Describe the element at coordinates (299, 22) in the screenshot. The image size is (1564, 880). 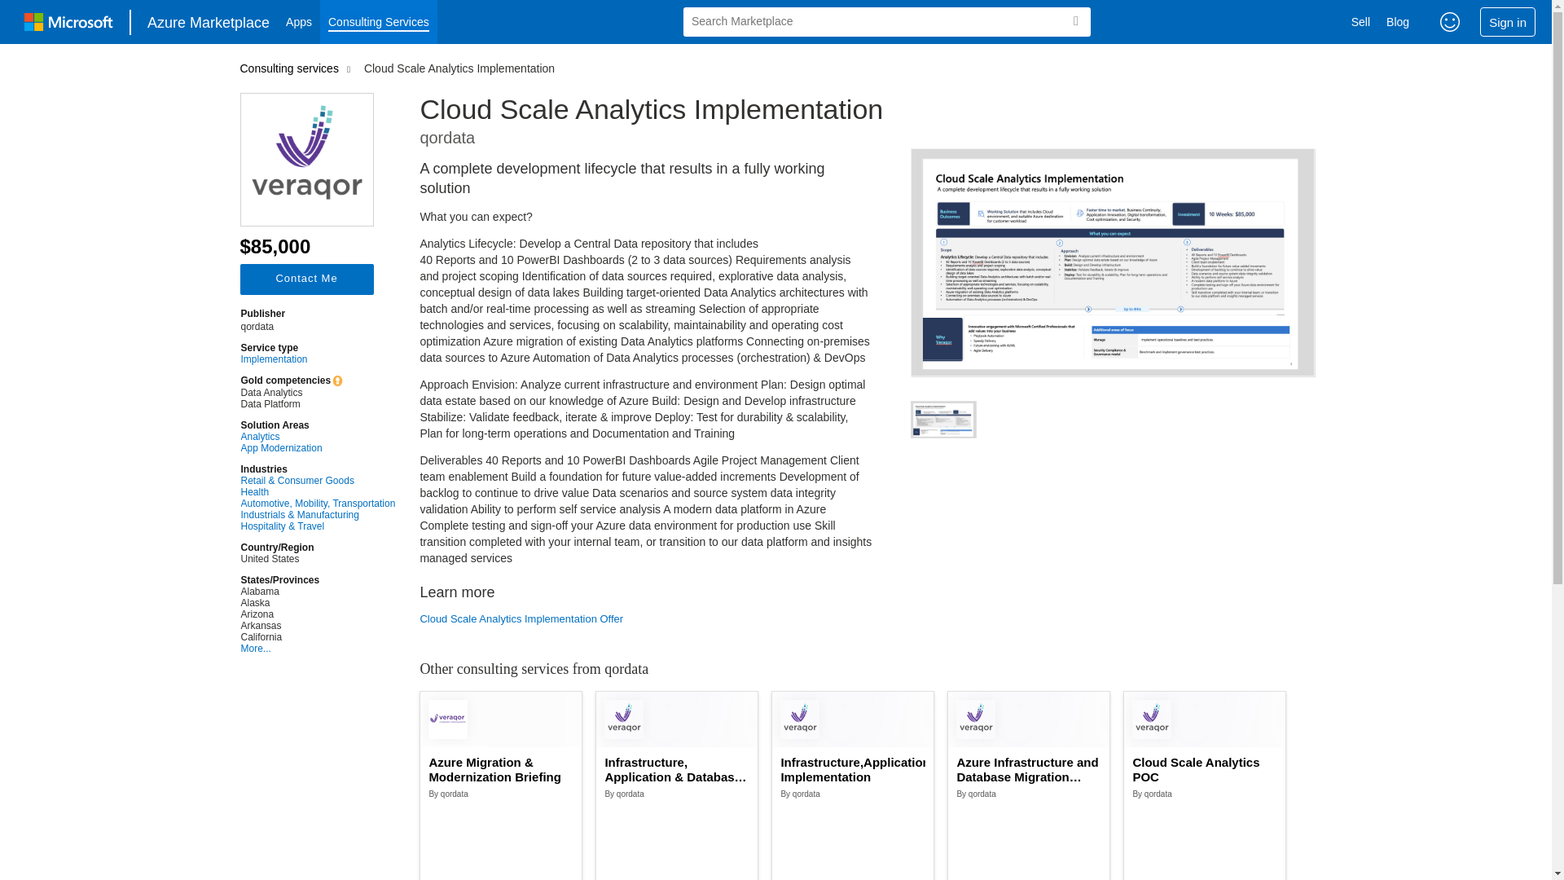
I see `Apps` at that location.